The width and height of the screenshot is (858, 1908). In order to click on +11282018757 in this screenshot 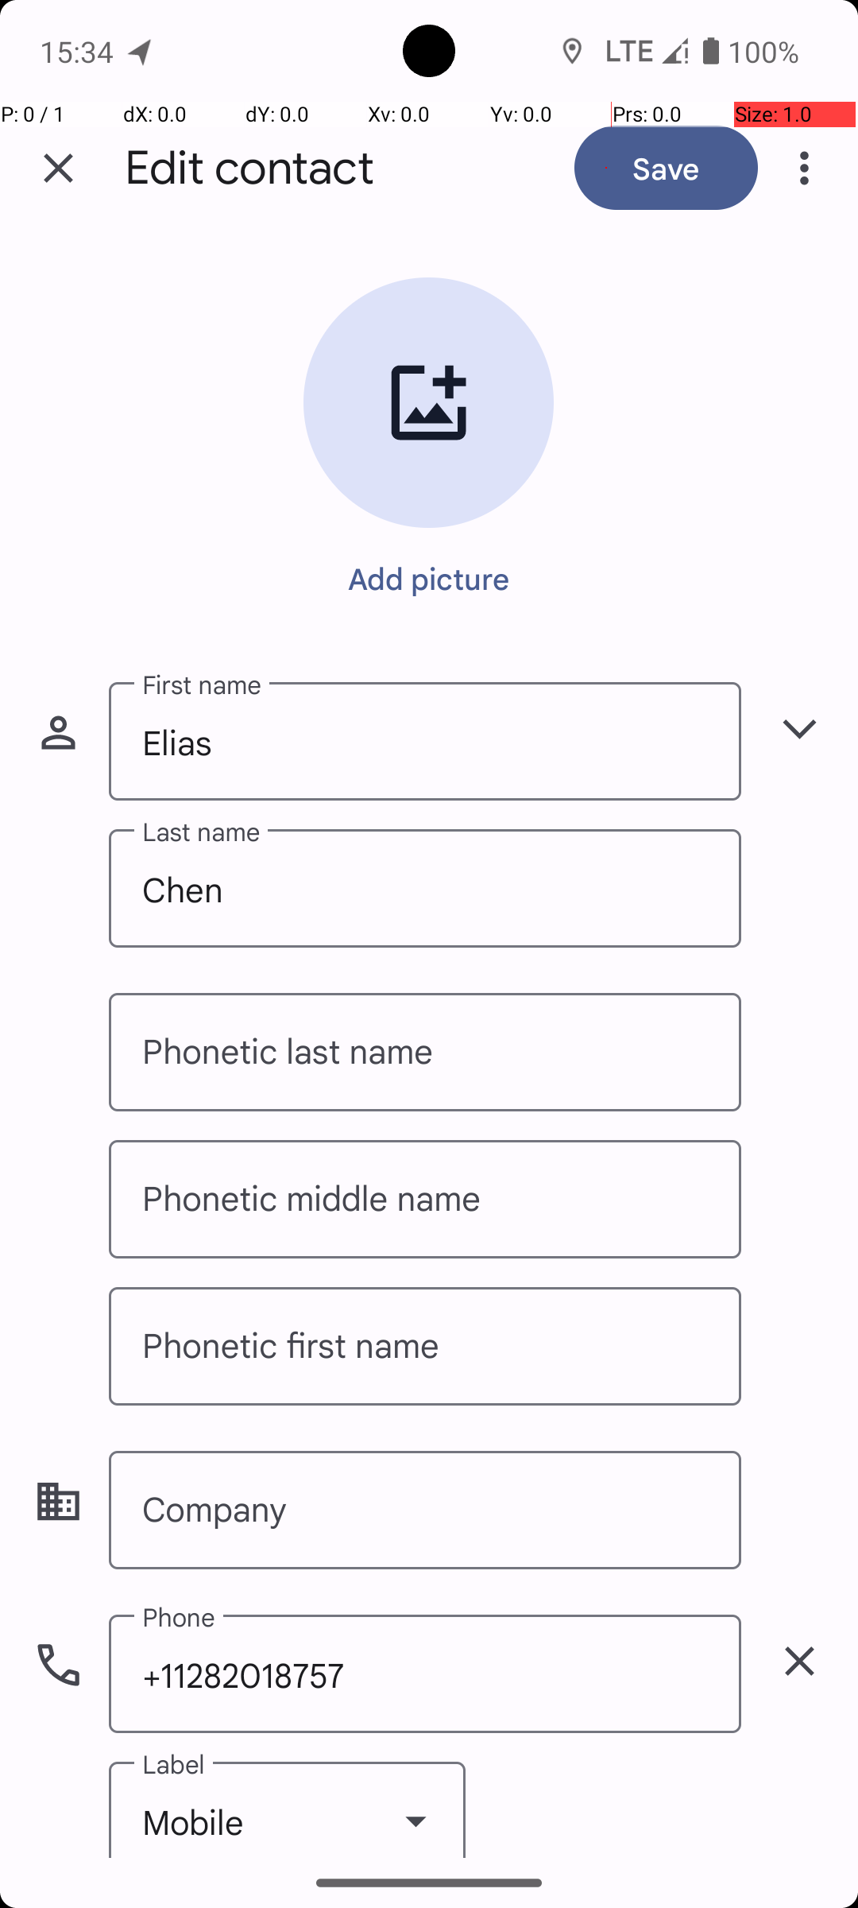, I will do `click(425, 1673)`.